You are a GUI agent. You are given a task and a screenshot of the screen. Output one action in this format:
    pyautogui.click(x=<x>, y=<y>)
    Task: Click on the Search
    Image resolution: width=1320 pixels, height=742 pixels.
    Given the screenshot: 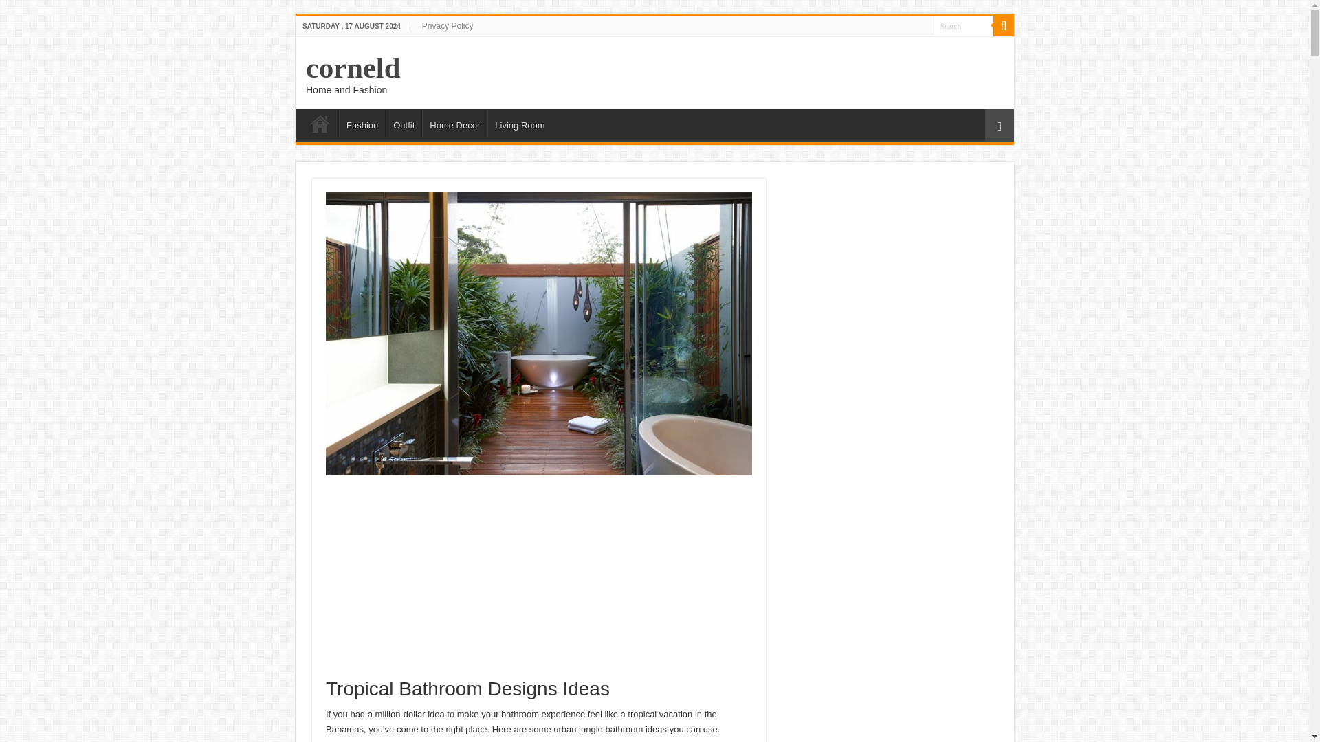 What is the action you would take?
    pyautogui.click(x=962, y=25)
    